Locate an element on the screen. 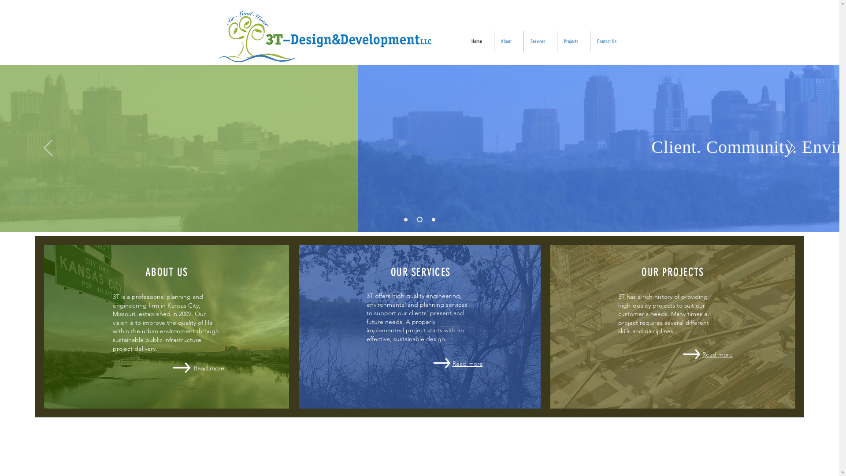 The image size is (846, 476). Read more is located at coordinates (467, 364).